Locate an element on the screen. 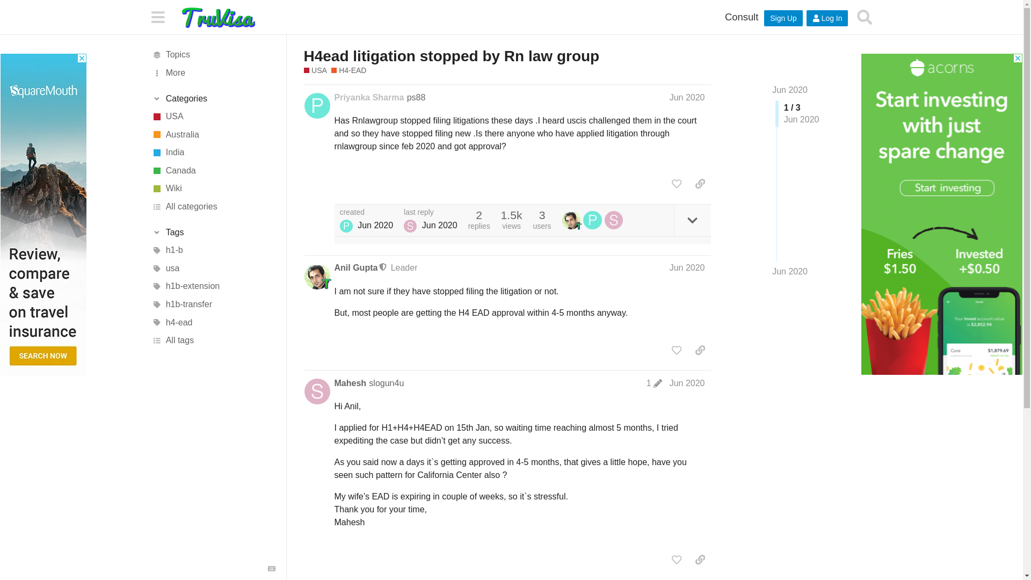 The image size is (1031, 580). Keyboard Shortcuts is located at coordinates (272, 568).